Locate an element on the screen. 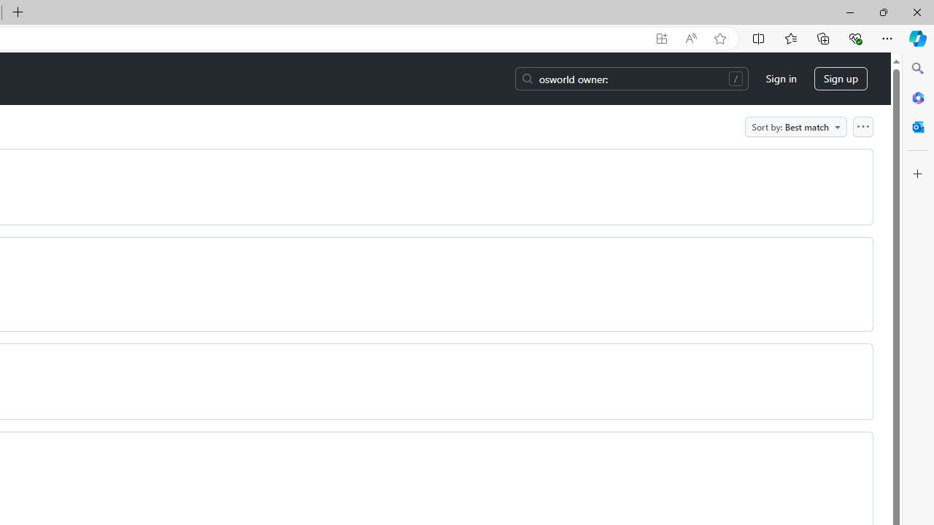 This screenshot has height=525, width=934. App available. Install GitHub is located at coordinates (661, 39).